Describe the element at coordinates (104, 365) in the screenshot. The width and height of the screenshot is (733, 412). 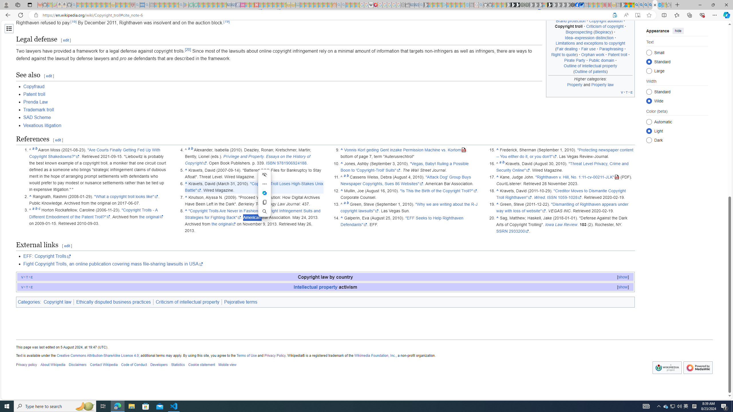
I see `Contact Wikipedia` at that location.